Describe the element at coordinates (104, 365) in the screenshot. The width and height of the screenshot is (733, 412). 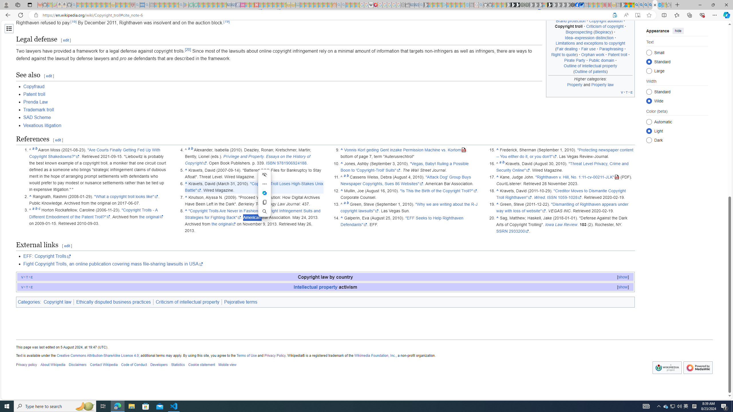
I see `Contact Wikipedia` at that location.